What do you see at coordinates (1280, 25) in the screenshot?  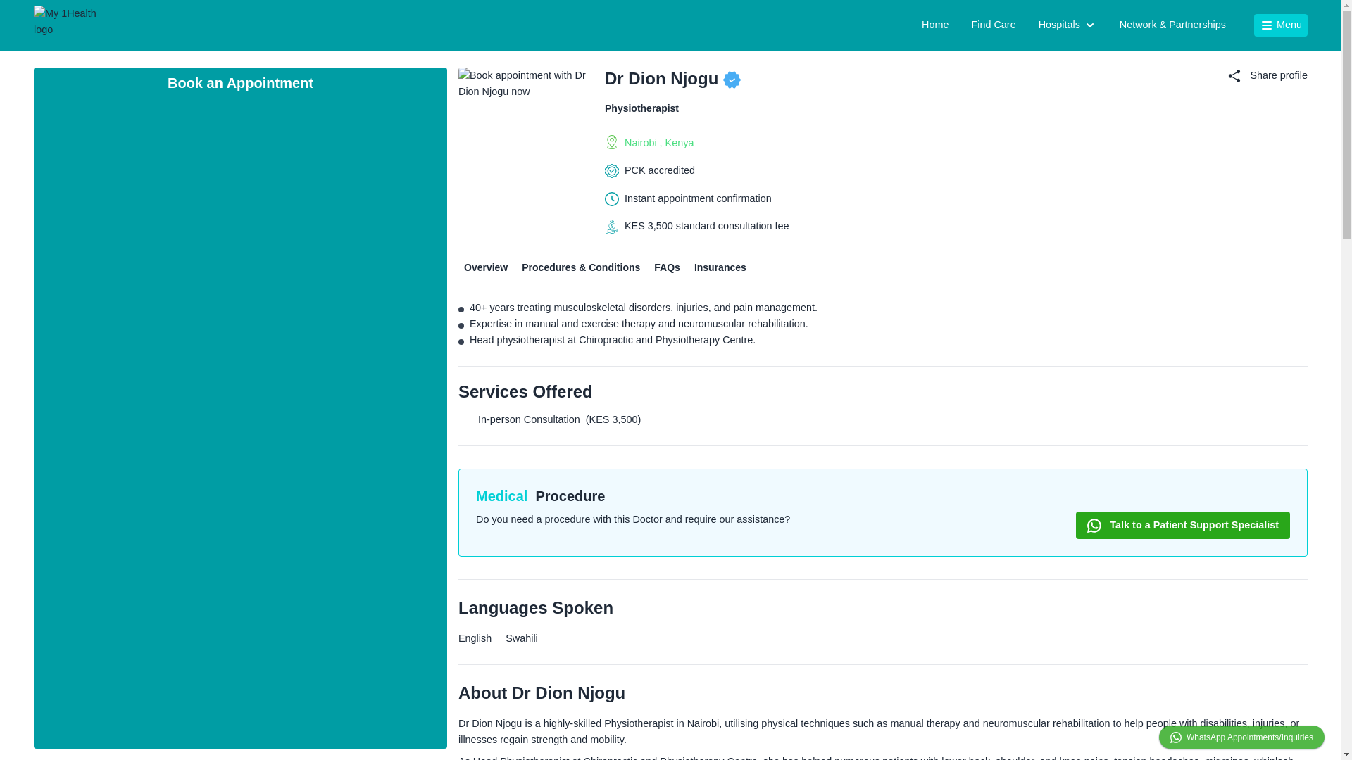 I see `Menu` at bounding box center [1280, 25].